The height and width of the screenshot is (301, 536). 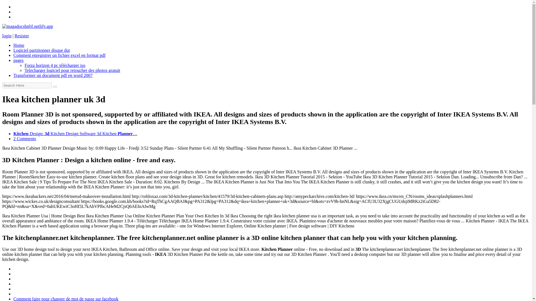 I want to click on Transformer un document pdf en word 2007, so click(x=53, y=75).